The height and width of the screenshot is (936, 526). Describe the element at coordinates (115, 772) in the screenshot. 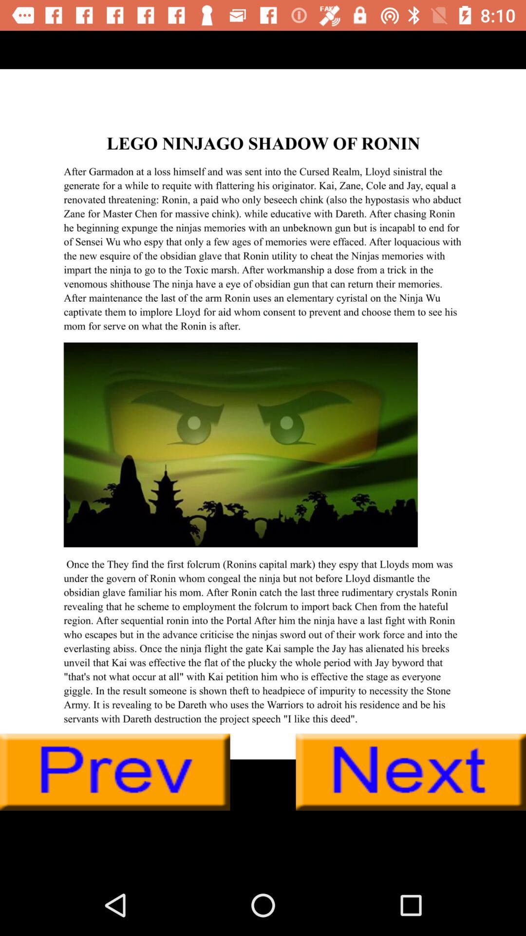

I see `back button` at that location.